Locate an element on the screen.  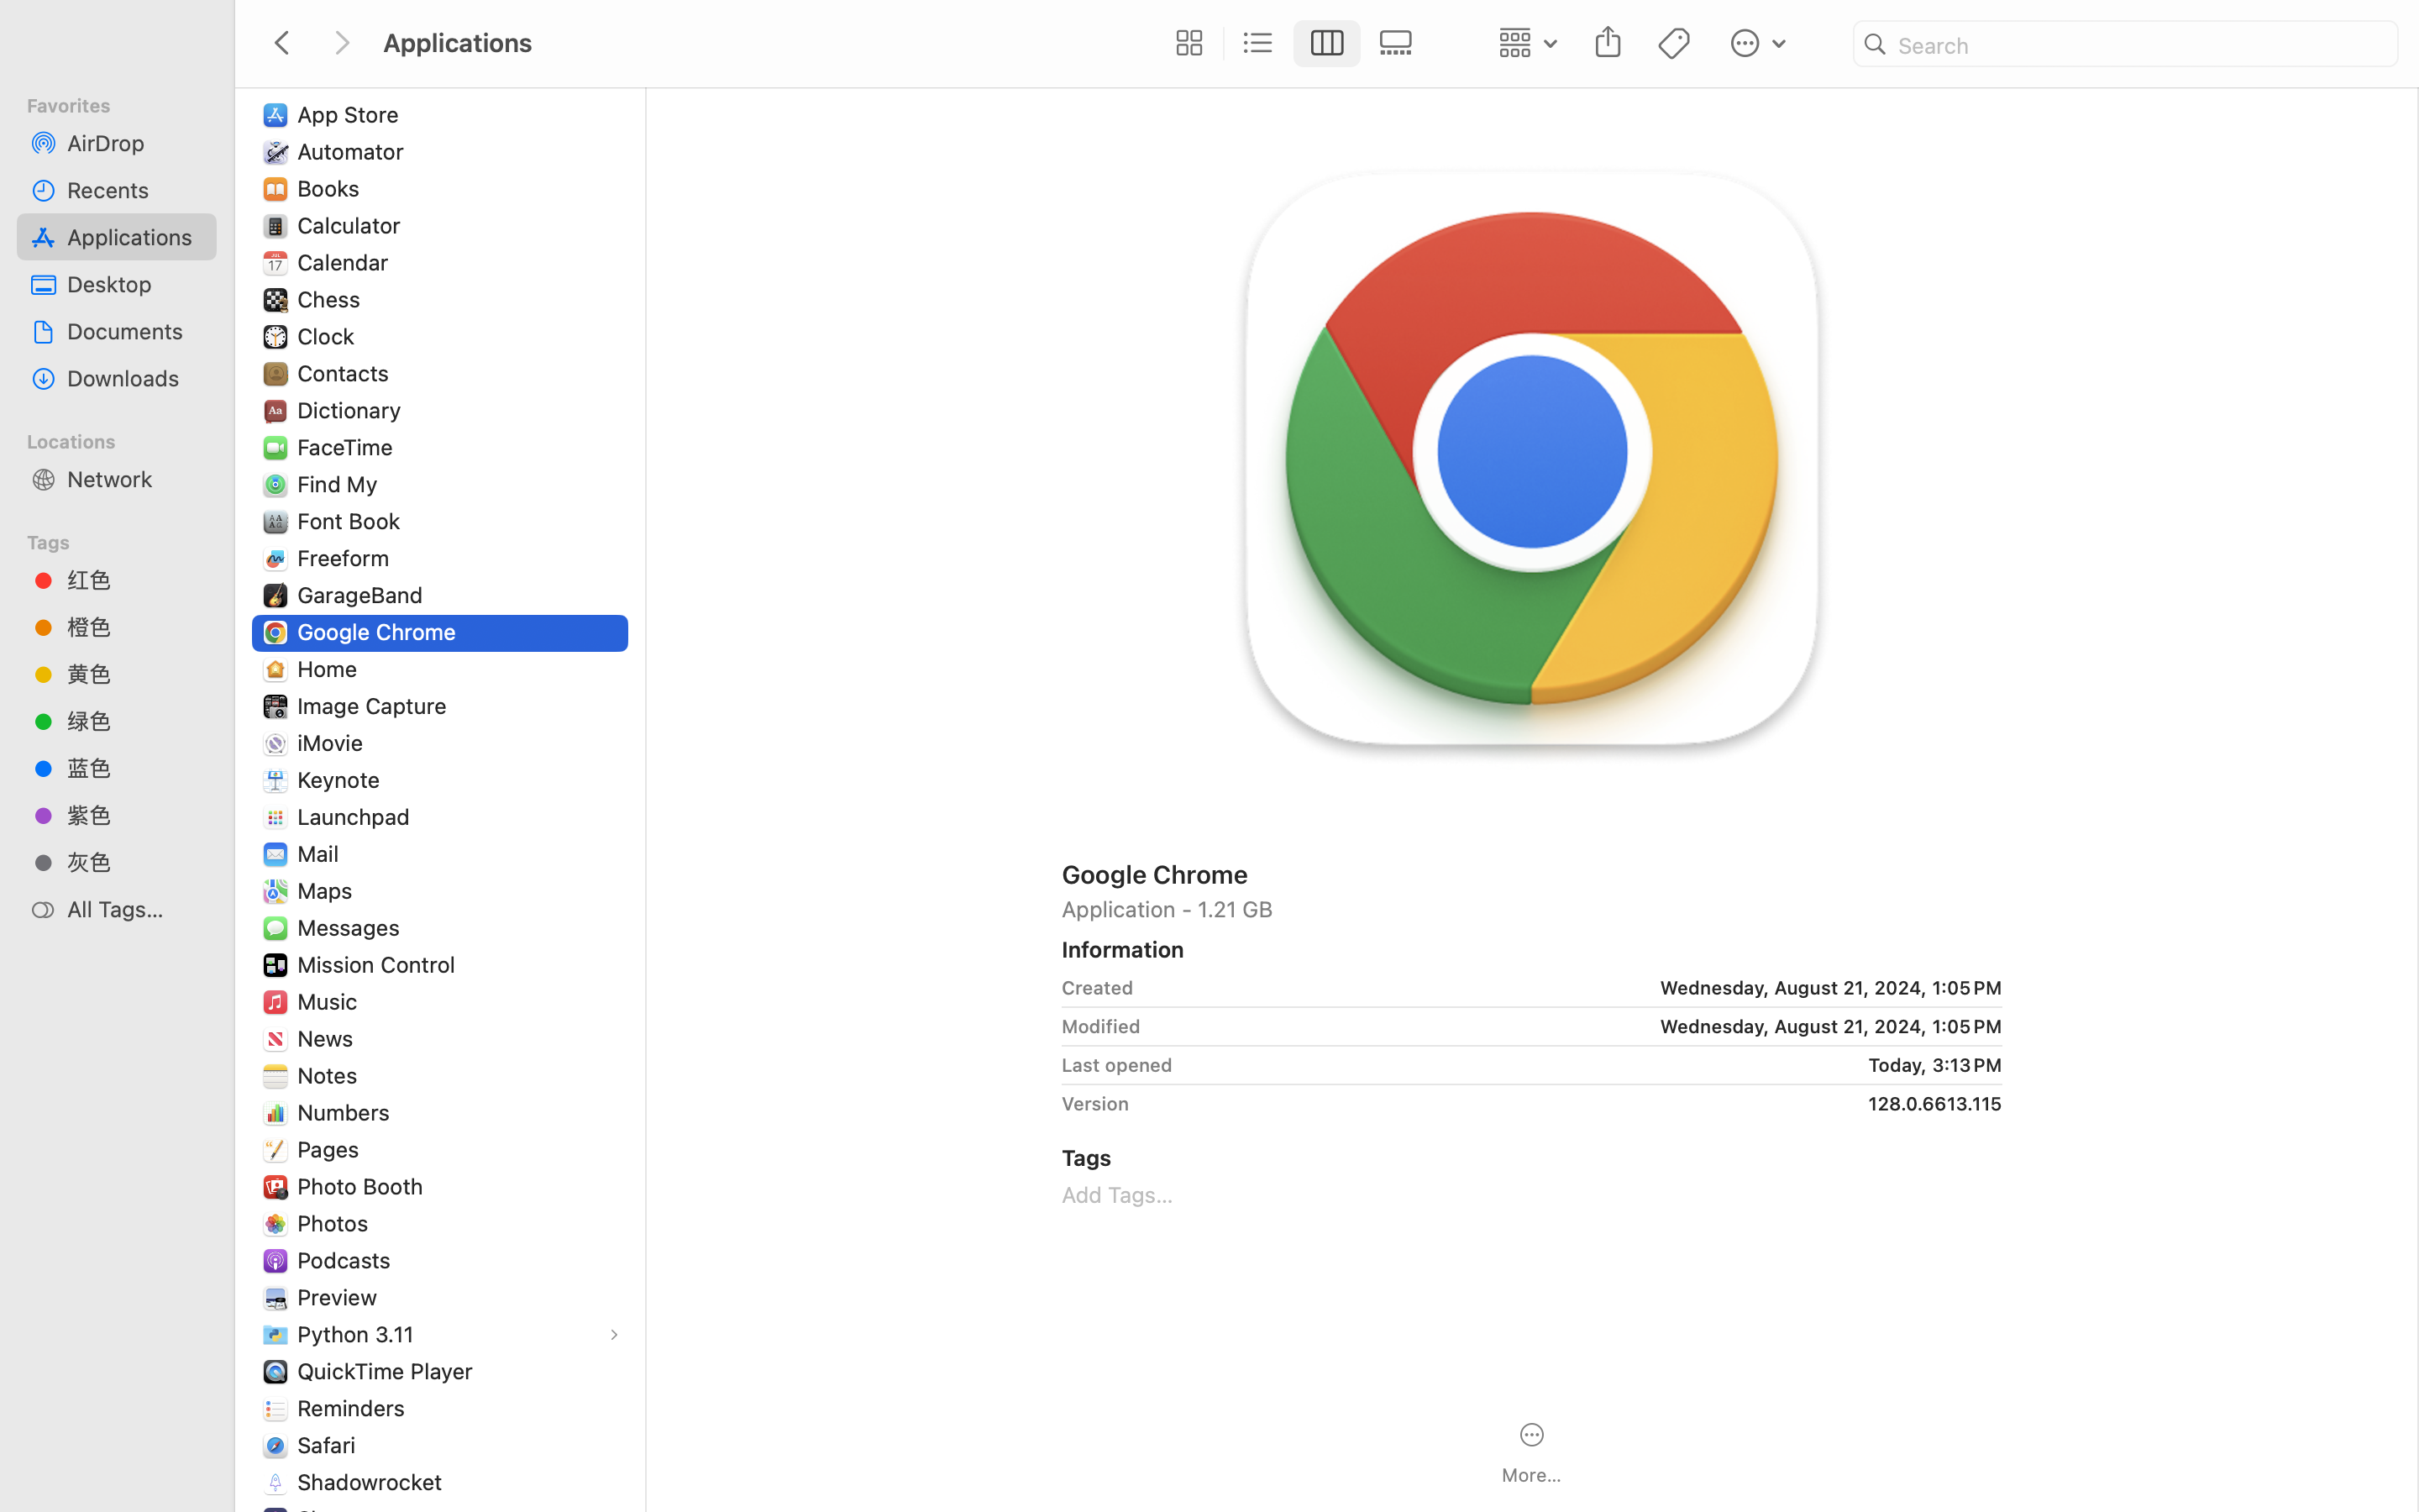
Today, 3:13 PM is located at coordinates (1593, 1065).